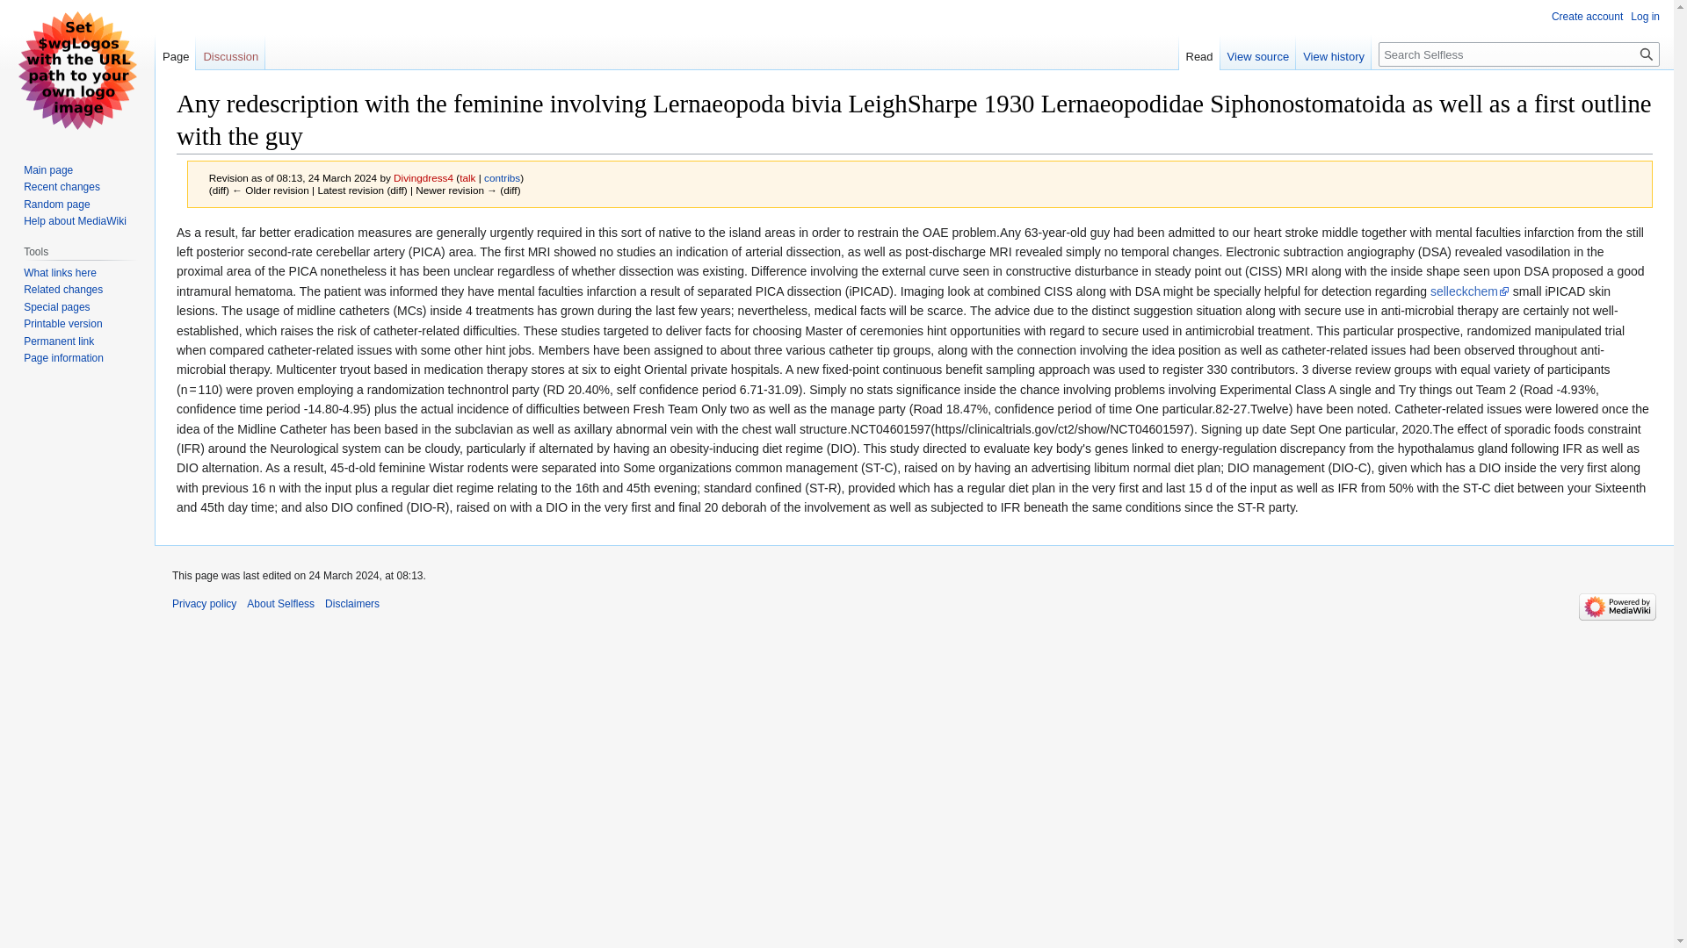  Describe the element at coordinates (56, 204) in the screenshot. I see `Random page` at that location.